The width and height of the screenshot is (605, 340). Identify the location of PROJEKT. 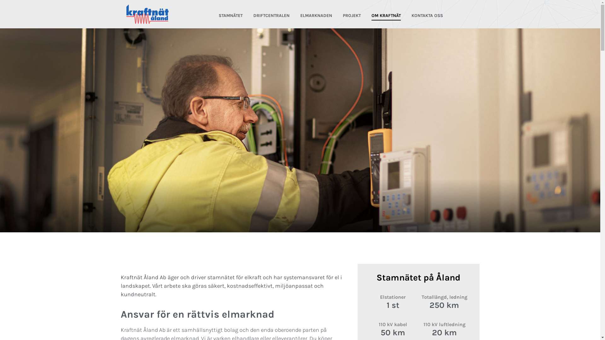
(352, 16).